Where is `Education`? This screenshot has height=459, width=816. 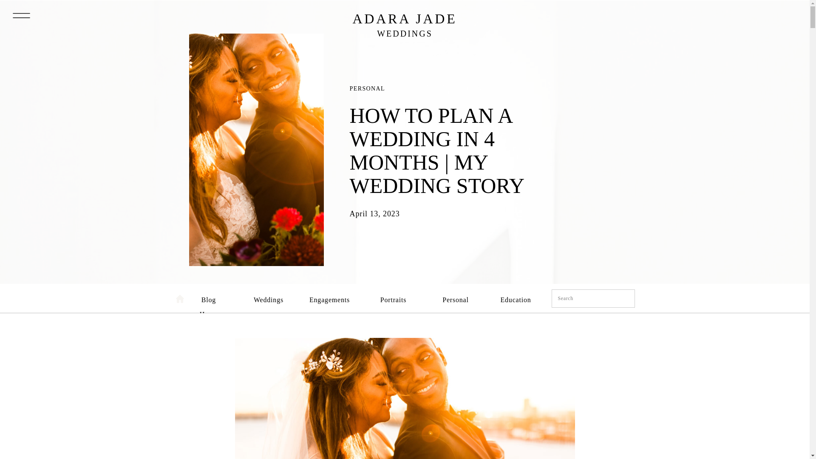 Education is located at coordinates (515, 297).